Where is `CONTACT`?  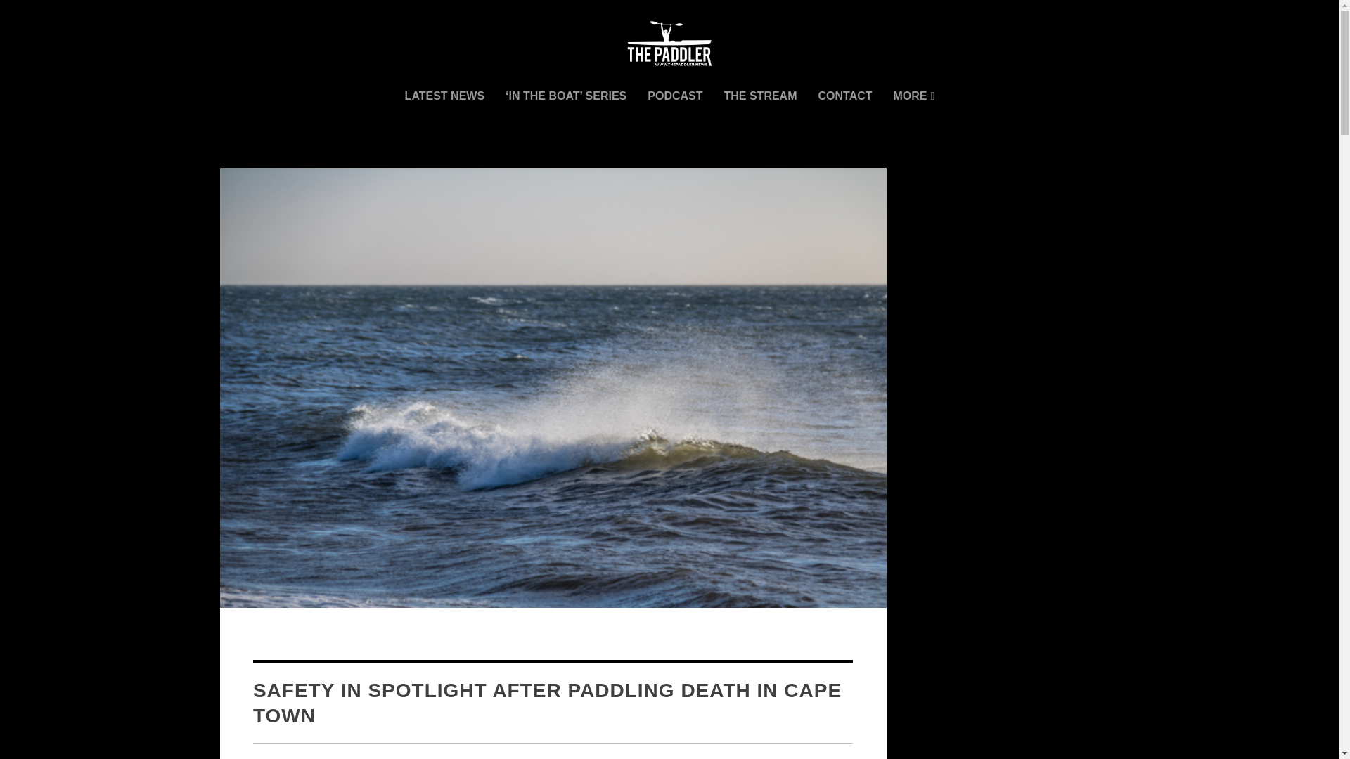
CONTACT is located at coordinates (845, 115).